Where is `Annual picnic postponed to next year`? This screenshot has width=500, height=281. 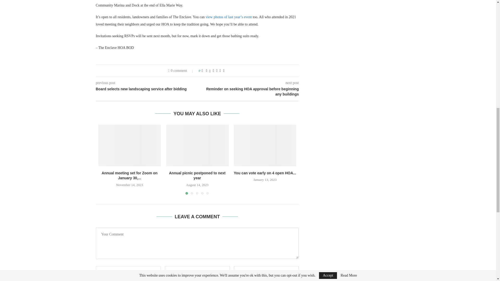
Annual picnic postponed to next year is located at coordinates (197, 175).